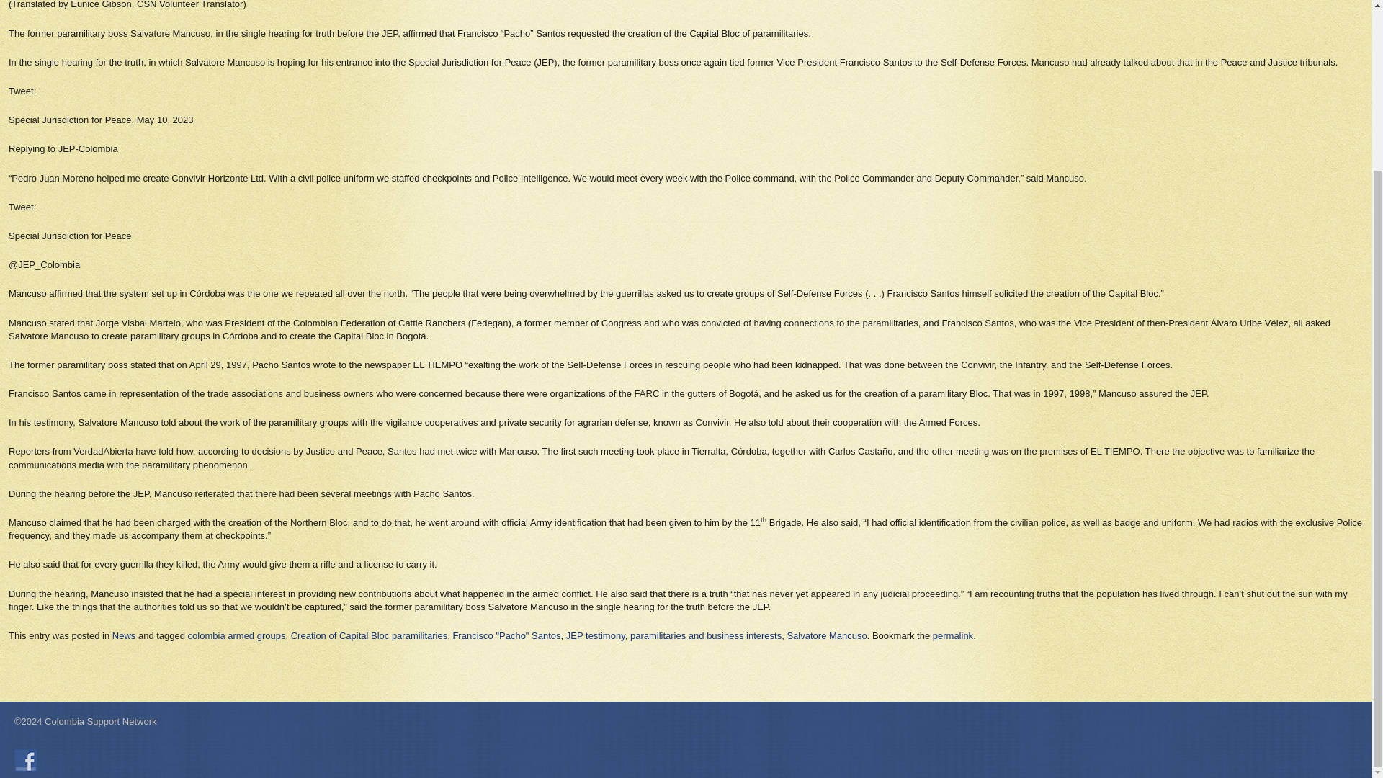 Image resolution: width=1383 pixels, height=778 pixels. I want to click on Salvatore Mancuso, so click(827, 635).